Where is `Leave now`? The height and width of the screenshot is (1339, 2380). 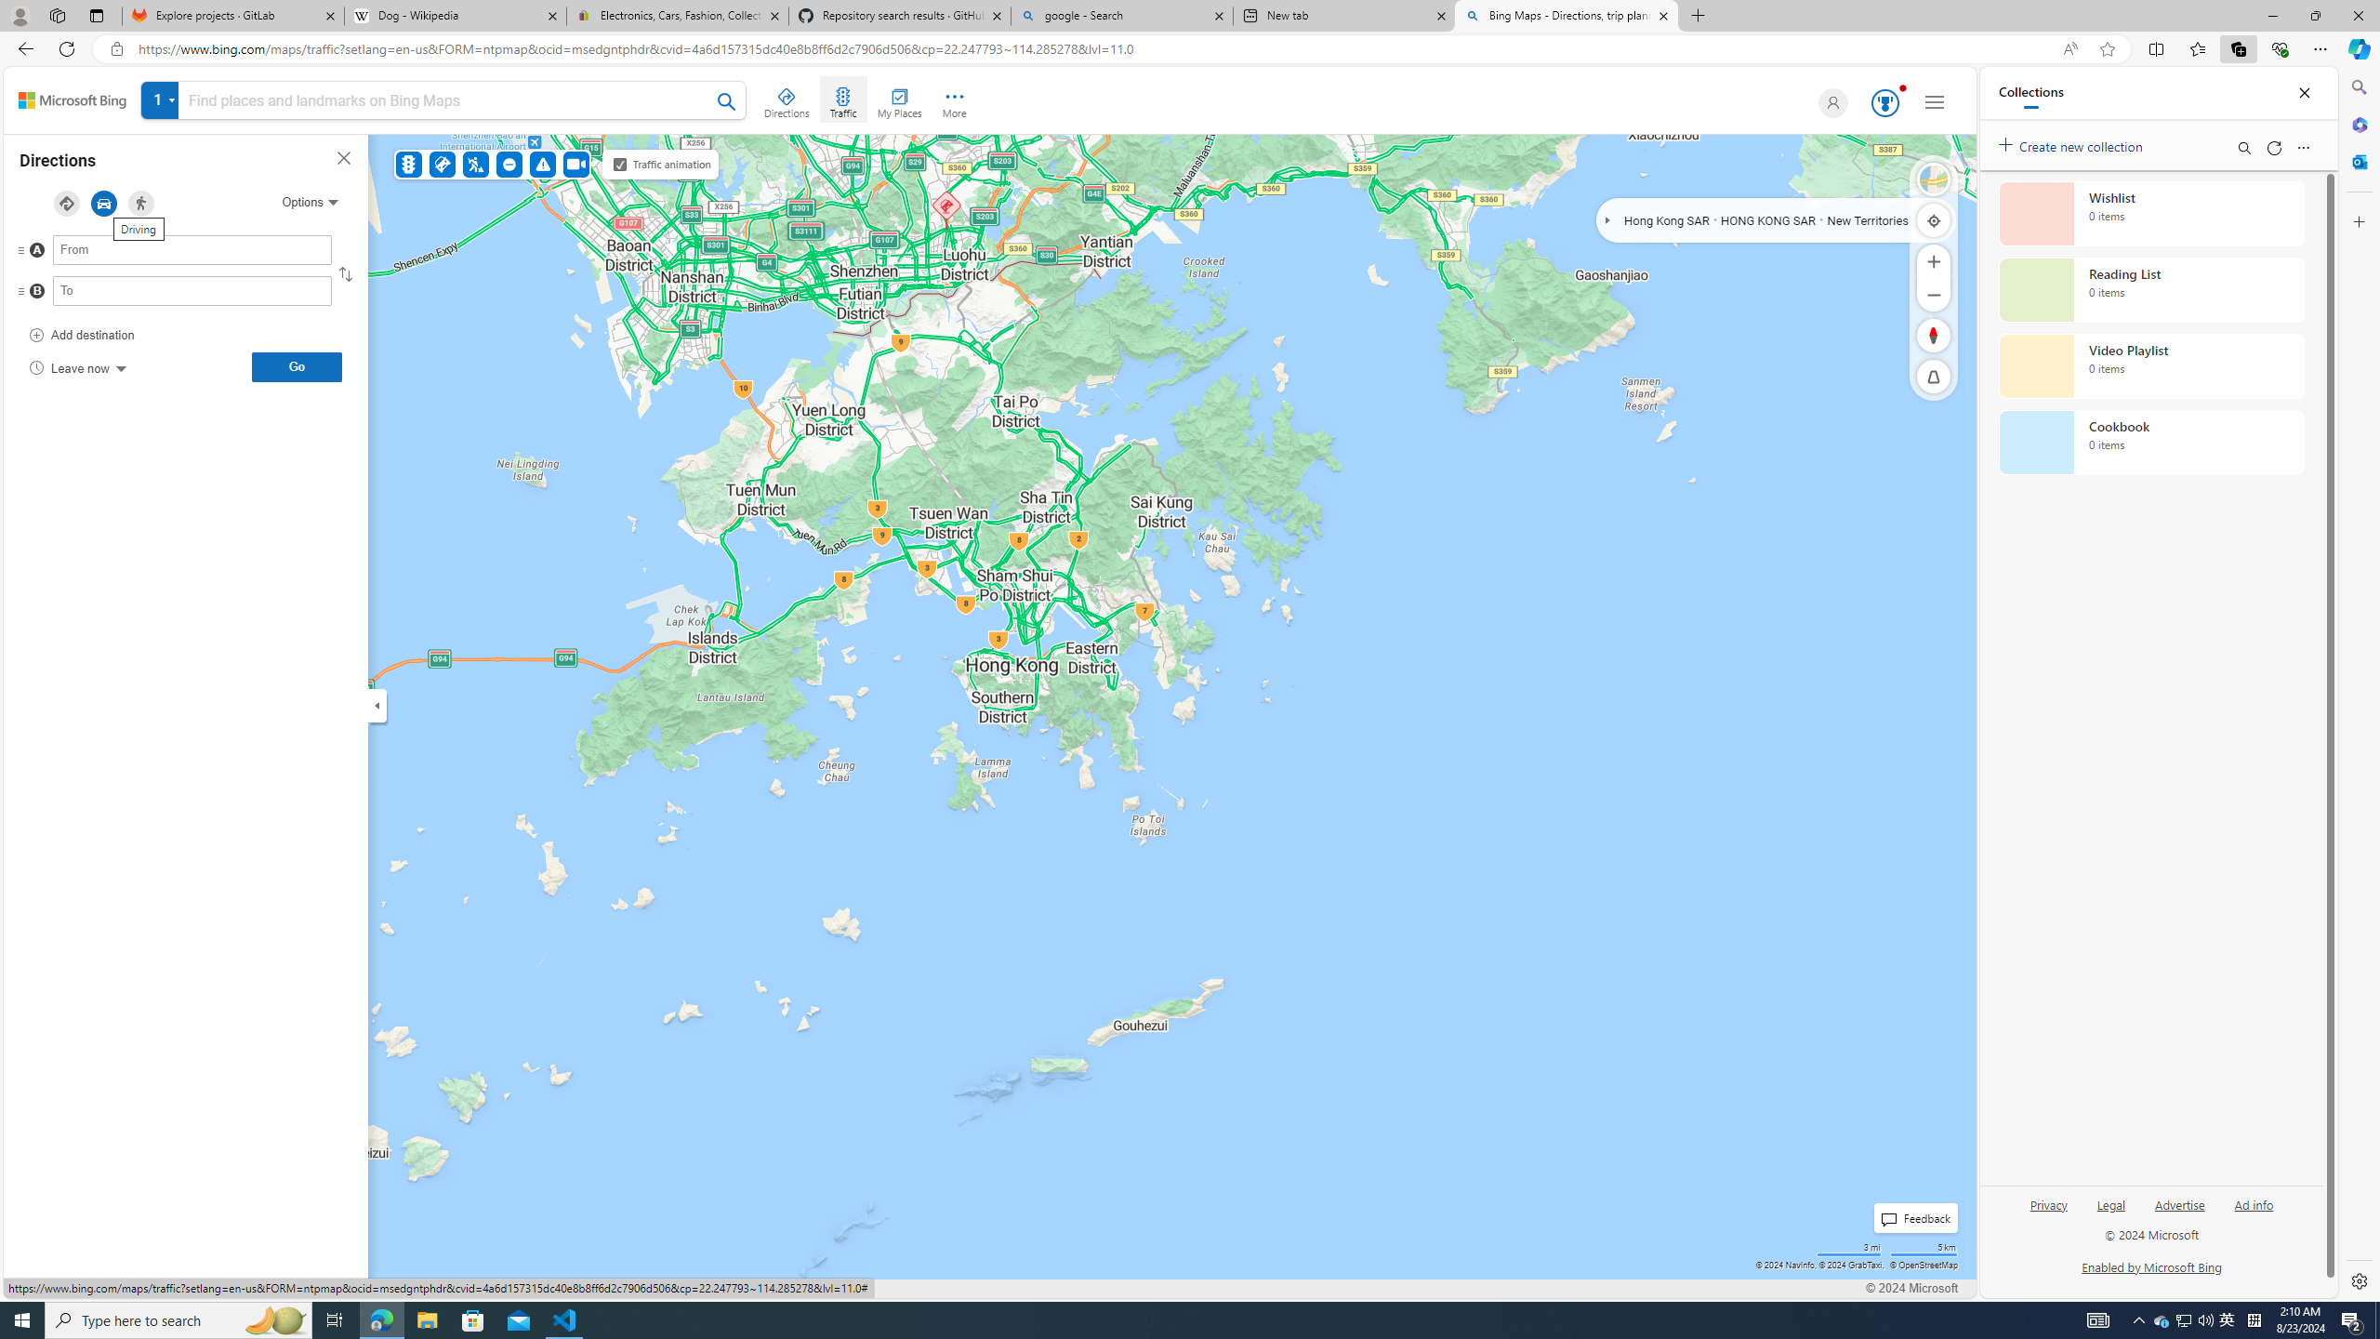
Leave now is located at coordinates (76, 367).